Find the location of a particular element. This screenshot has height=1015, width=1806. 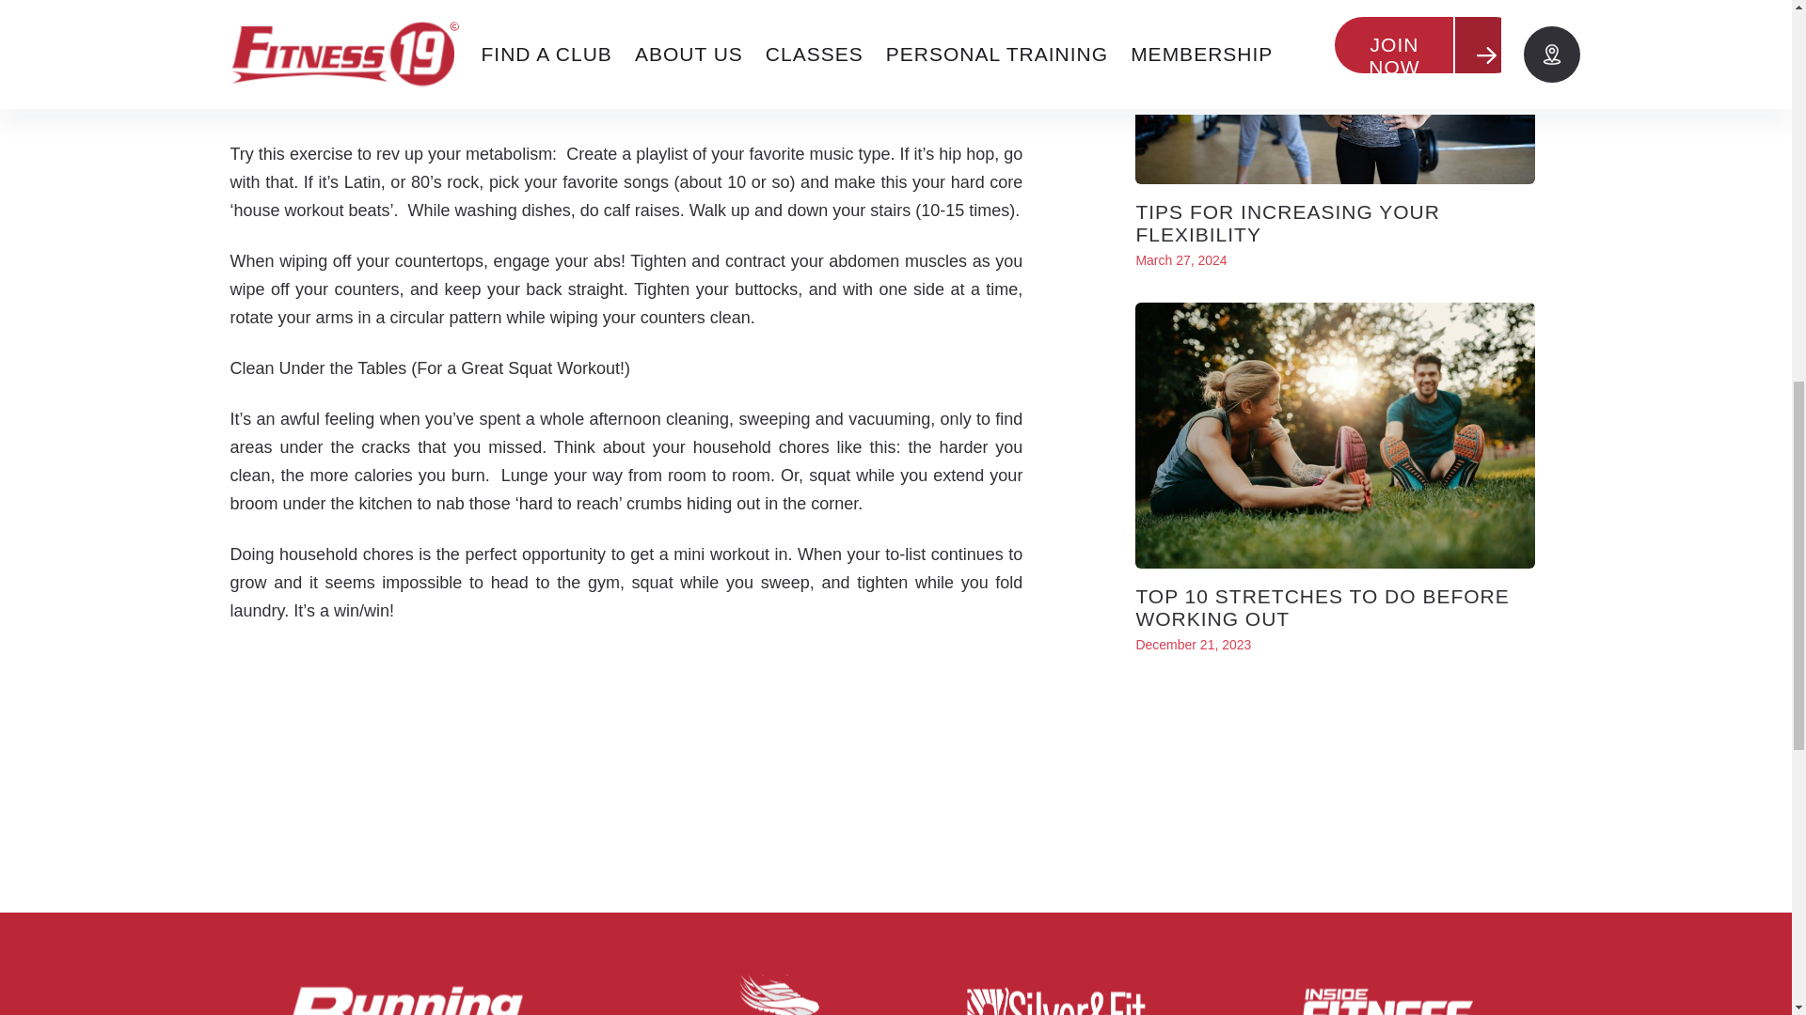

TIPS FOR INCREASING YOUR FLEXIBILITY is located at coordinates (1287, 223).